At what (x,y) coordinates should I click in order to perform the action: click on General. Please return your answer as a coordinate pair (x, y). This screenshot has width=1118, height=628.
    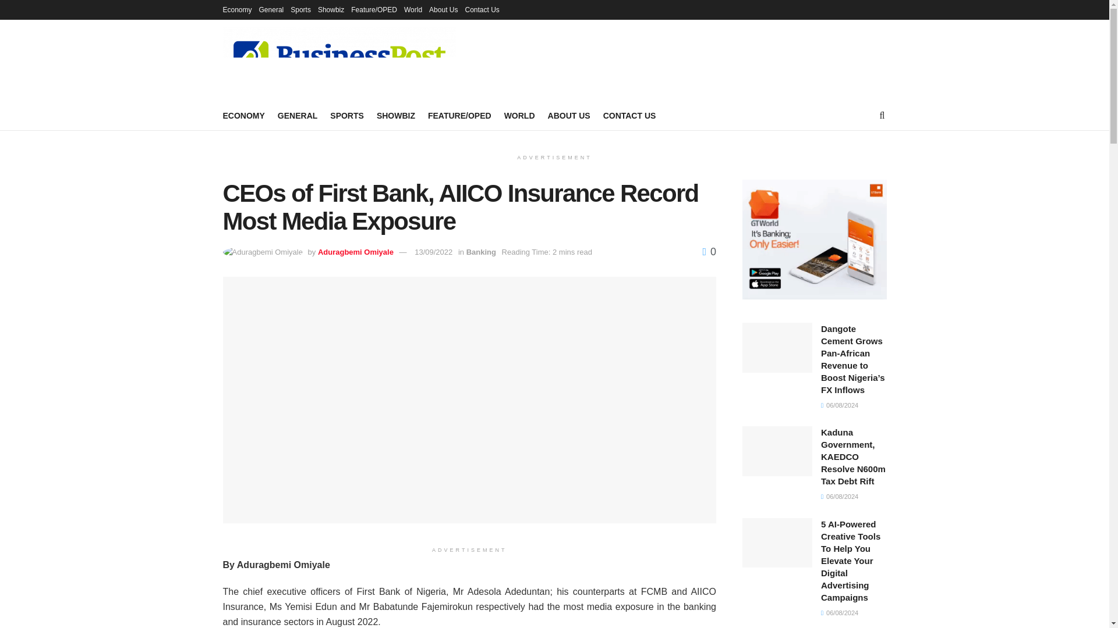
    Looking at the image, I should click on (271, 9).